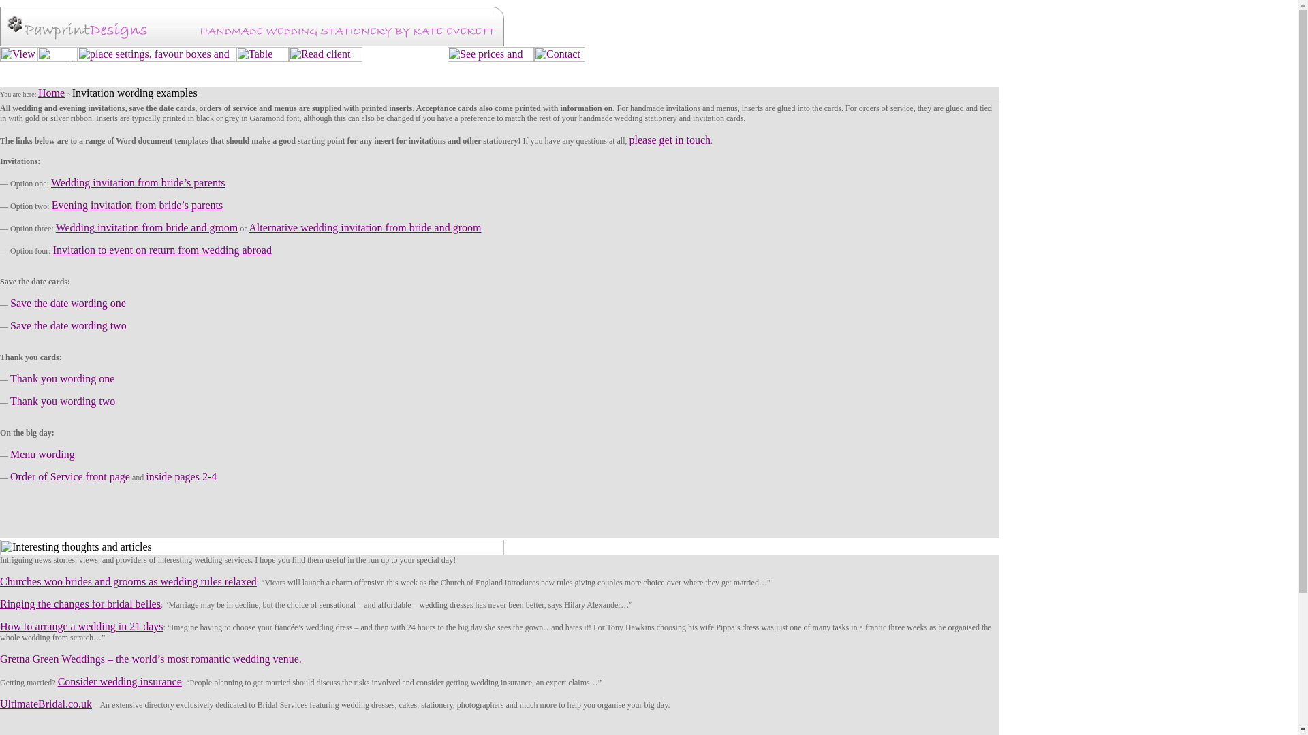 The image size is (1308, 735). What do you see at coordinates (42, 454) in the screenshot?
I see `Menu wording` at bounding box center [42, 454].